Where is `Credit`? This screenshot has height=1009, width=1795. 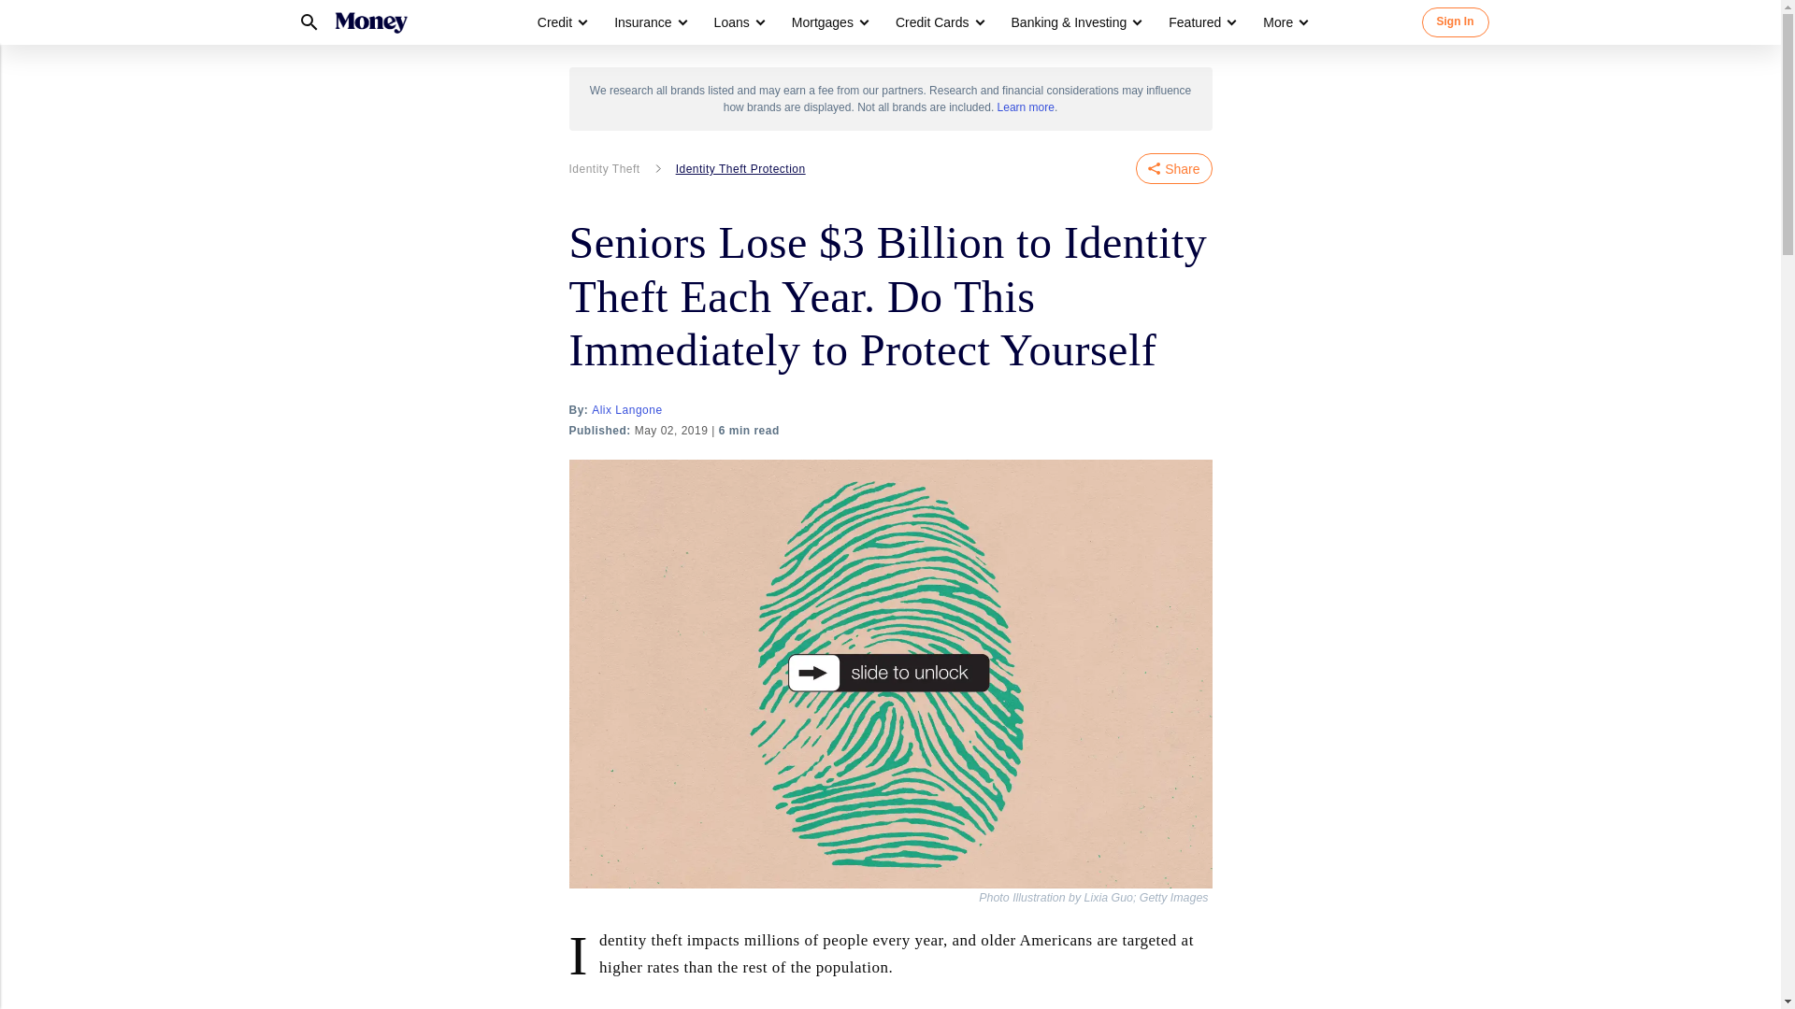
Credit is located at coordinates (554, 22).